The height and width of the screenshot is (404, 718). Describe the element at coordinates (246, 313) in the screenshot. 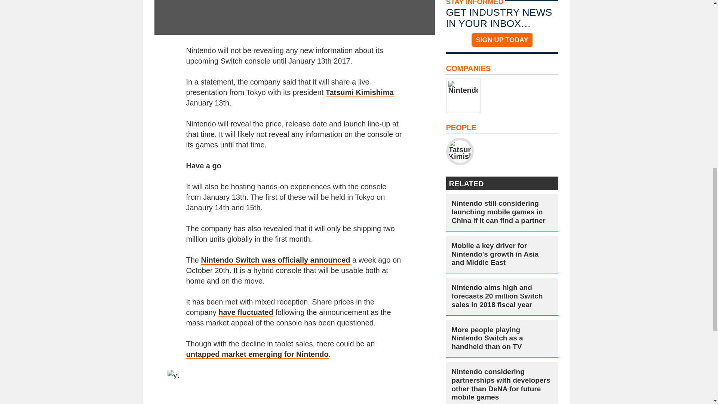

I see `have fluctuated` at that location.